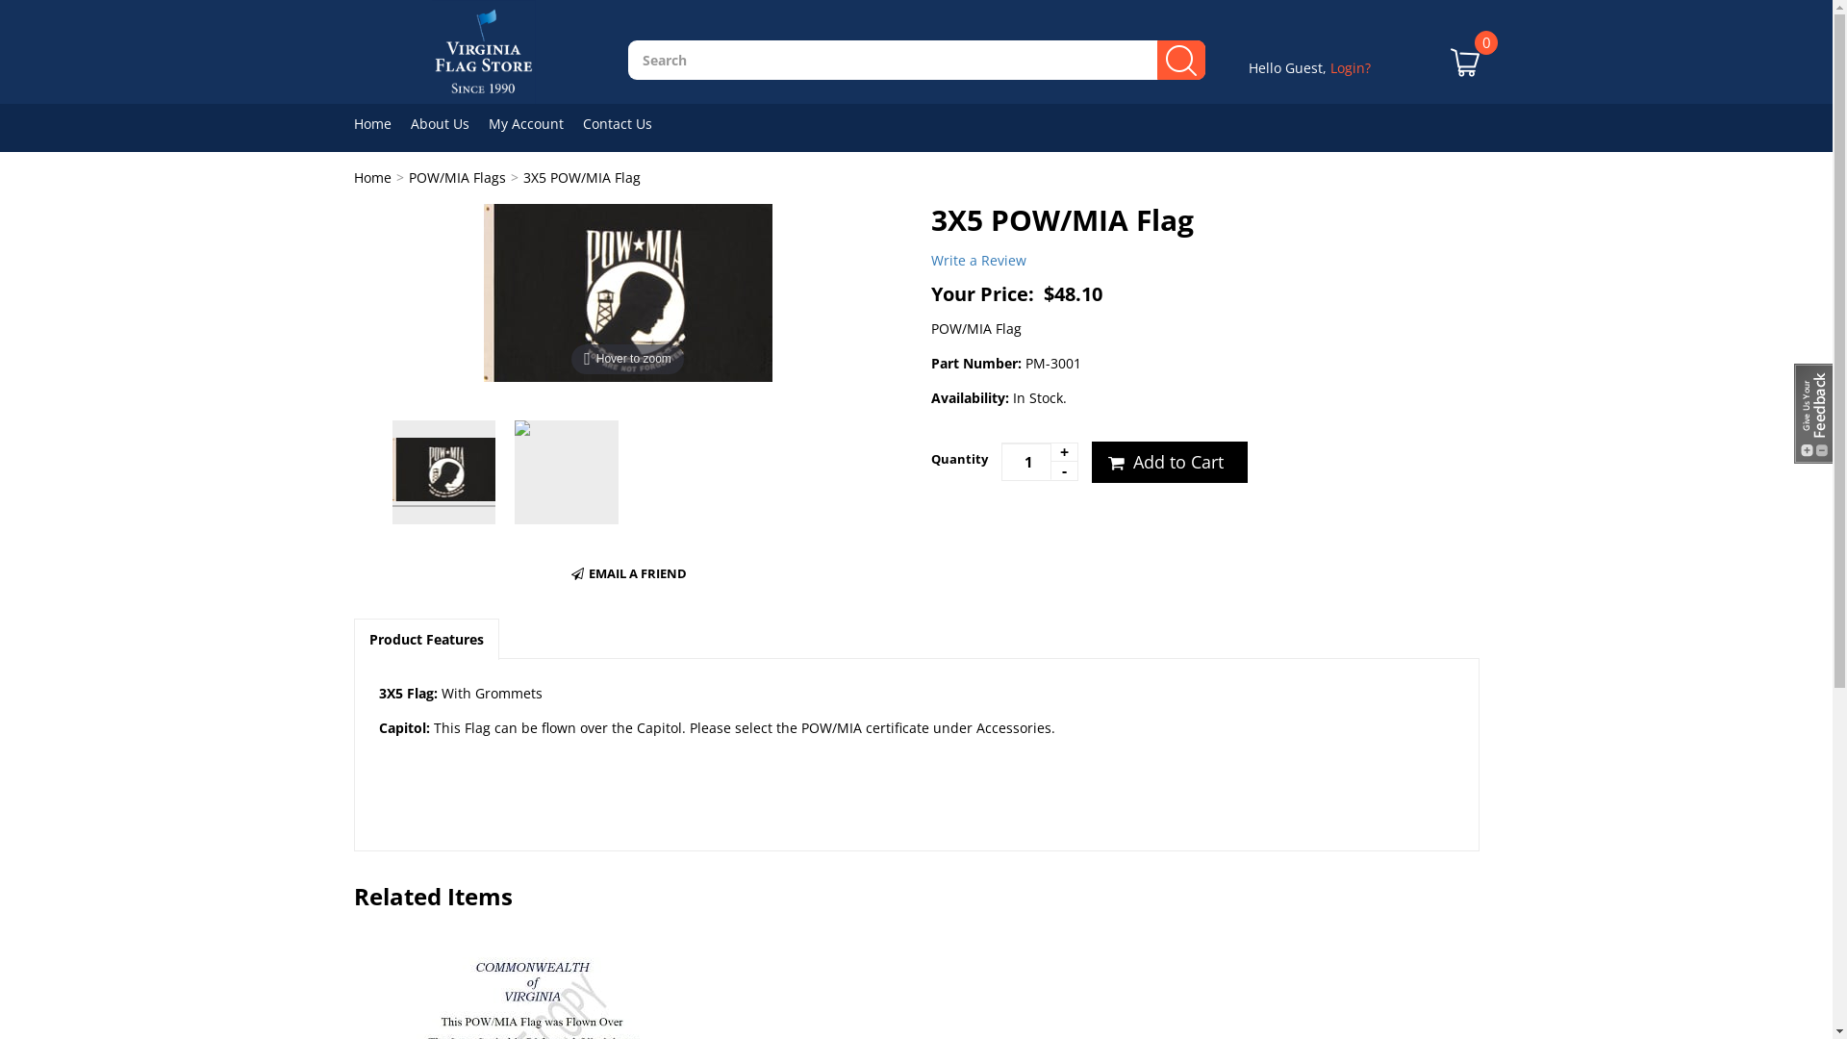  What do you see at coordinates (536, 123) in the screenshot?
I see `My Account` at bounding box center [536, 123].